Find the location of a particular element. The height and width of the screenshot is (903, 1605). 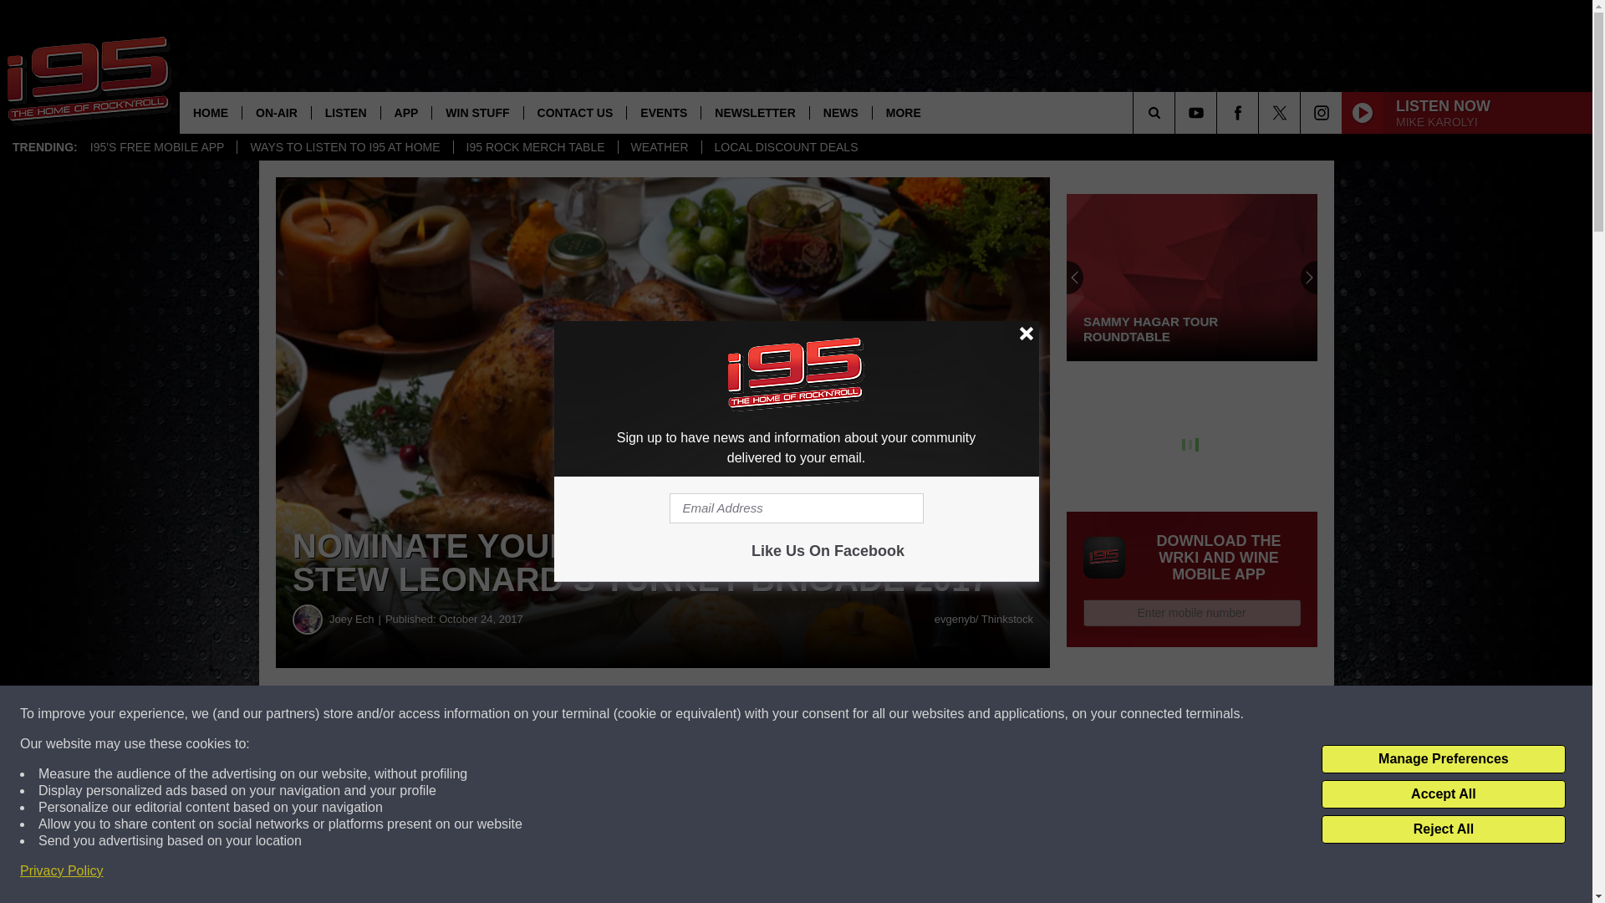

Accept All is located at coordinates (1443, 794).